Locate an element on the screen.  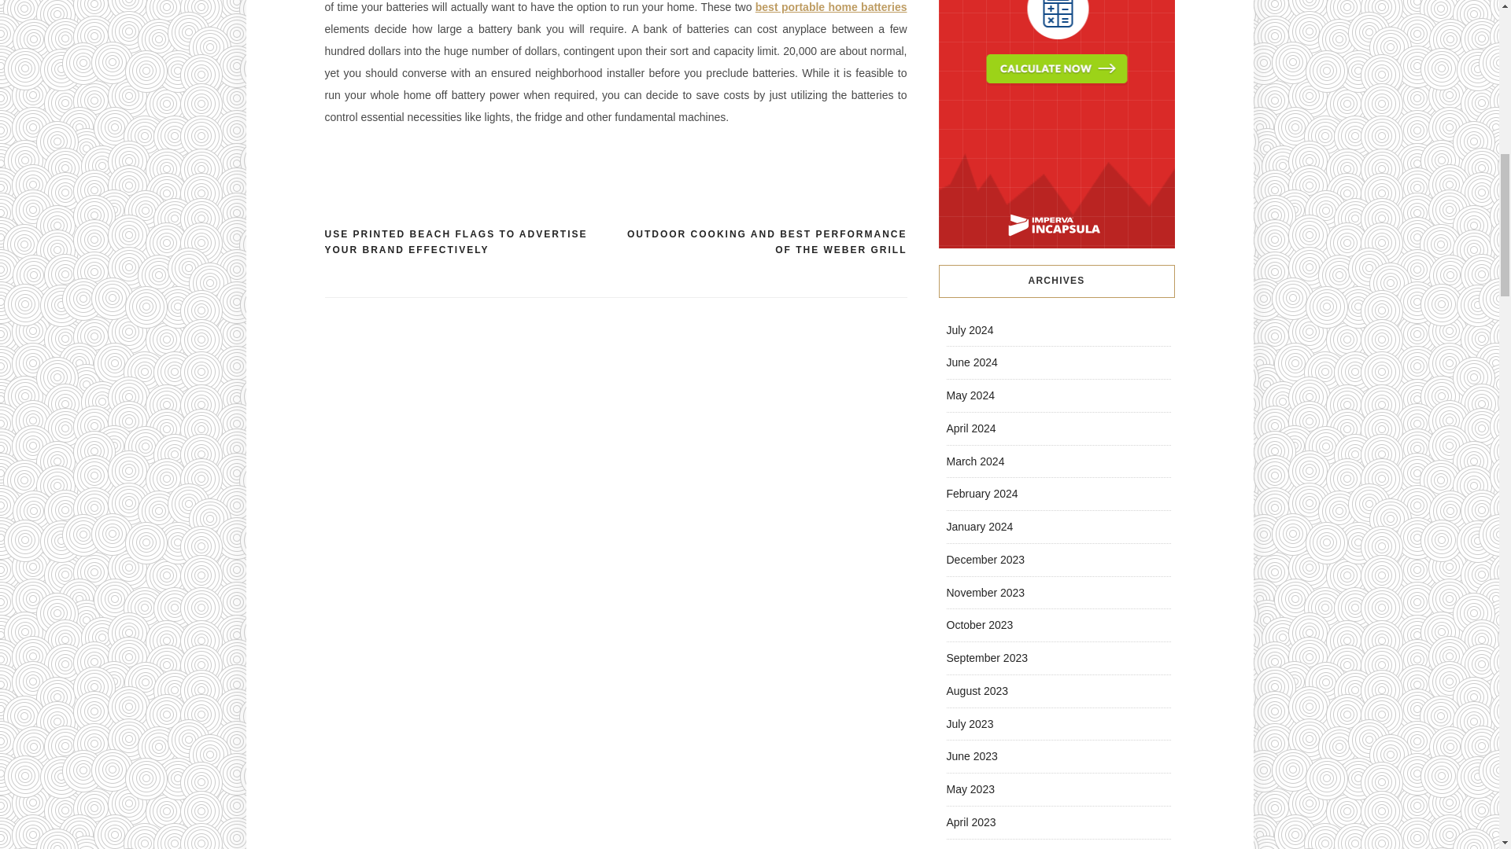
December 2023 is located at coordinates (985, 560).